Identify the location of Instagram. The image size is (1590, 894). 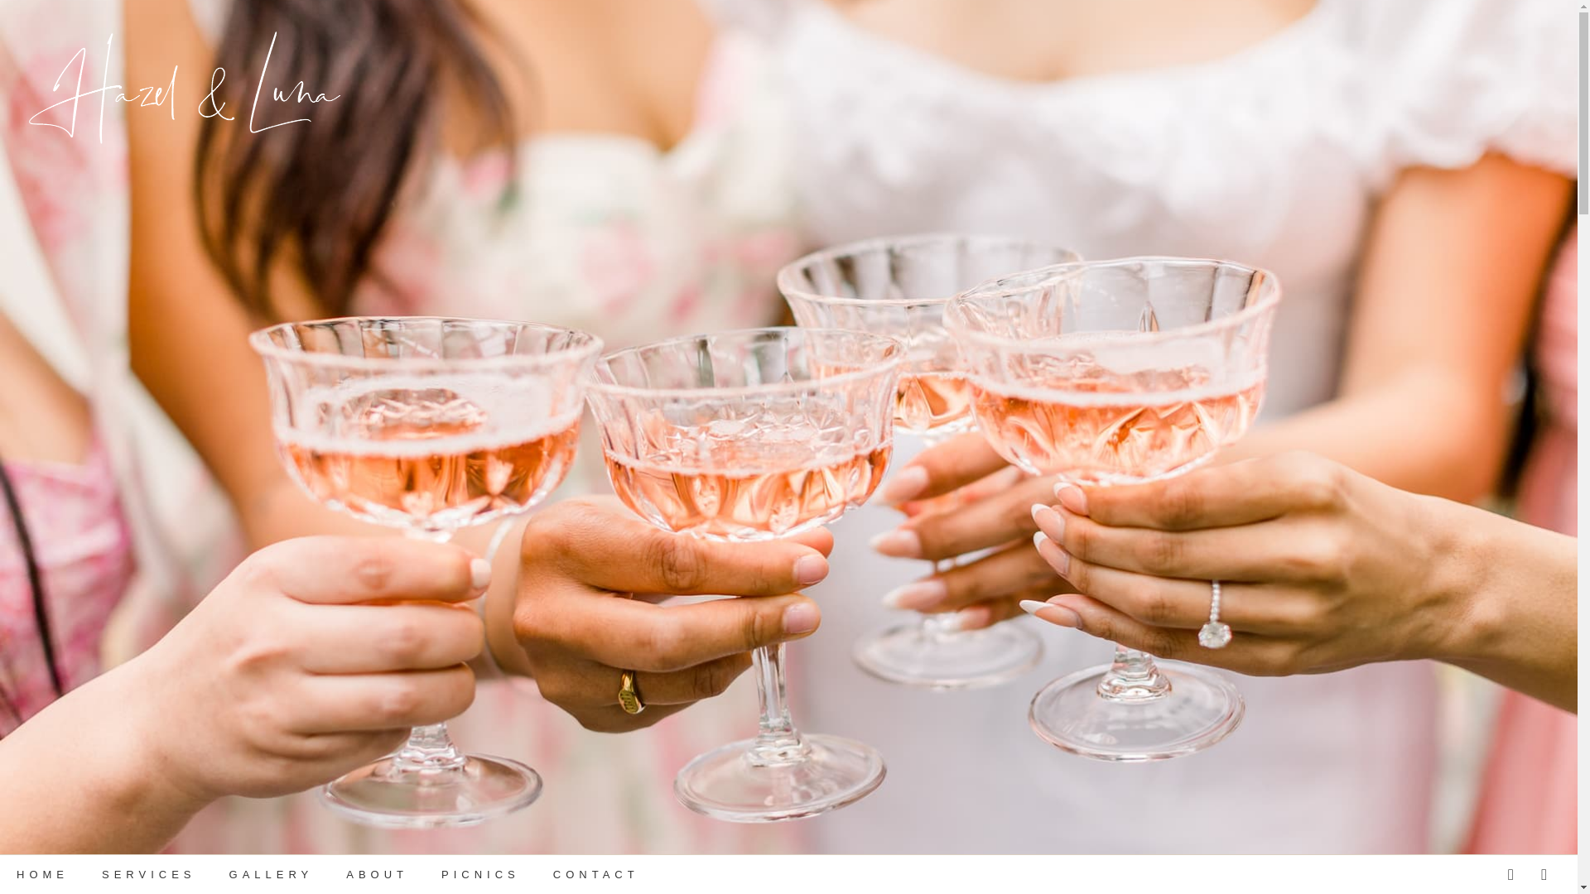
(1542, 874).